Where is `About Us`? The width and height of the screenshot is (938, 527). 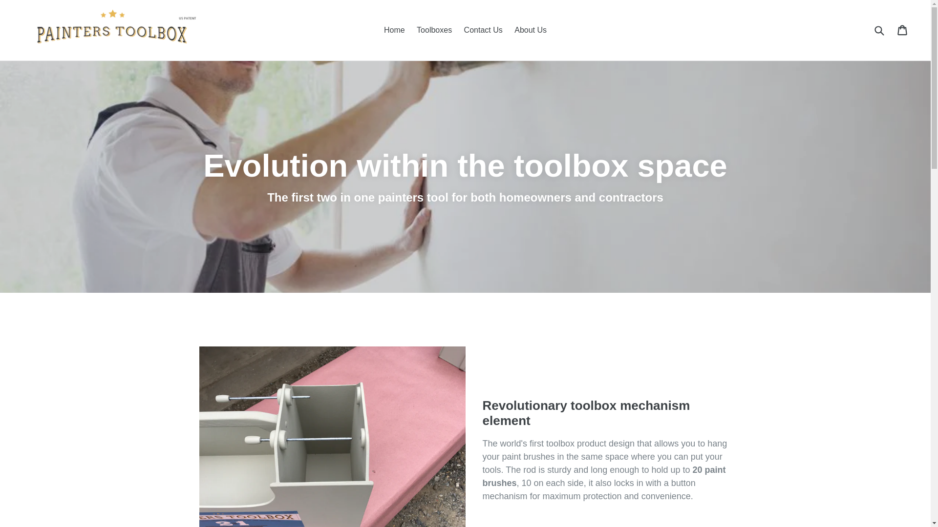 About Us is located at coordinates (531, 30).